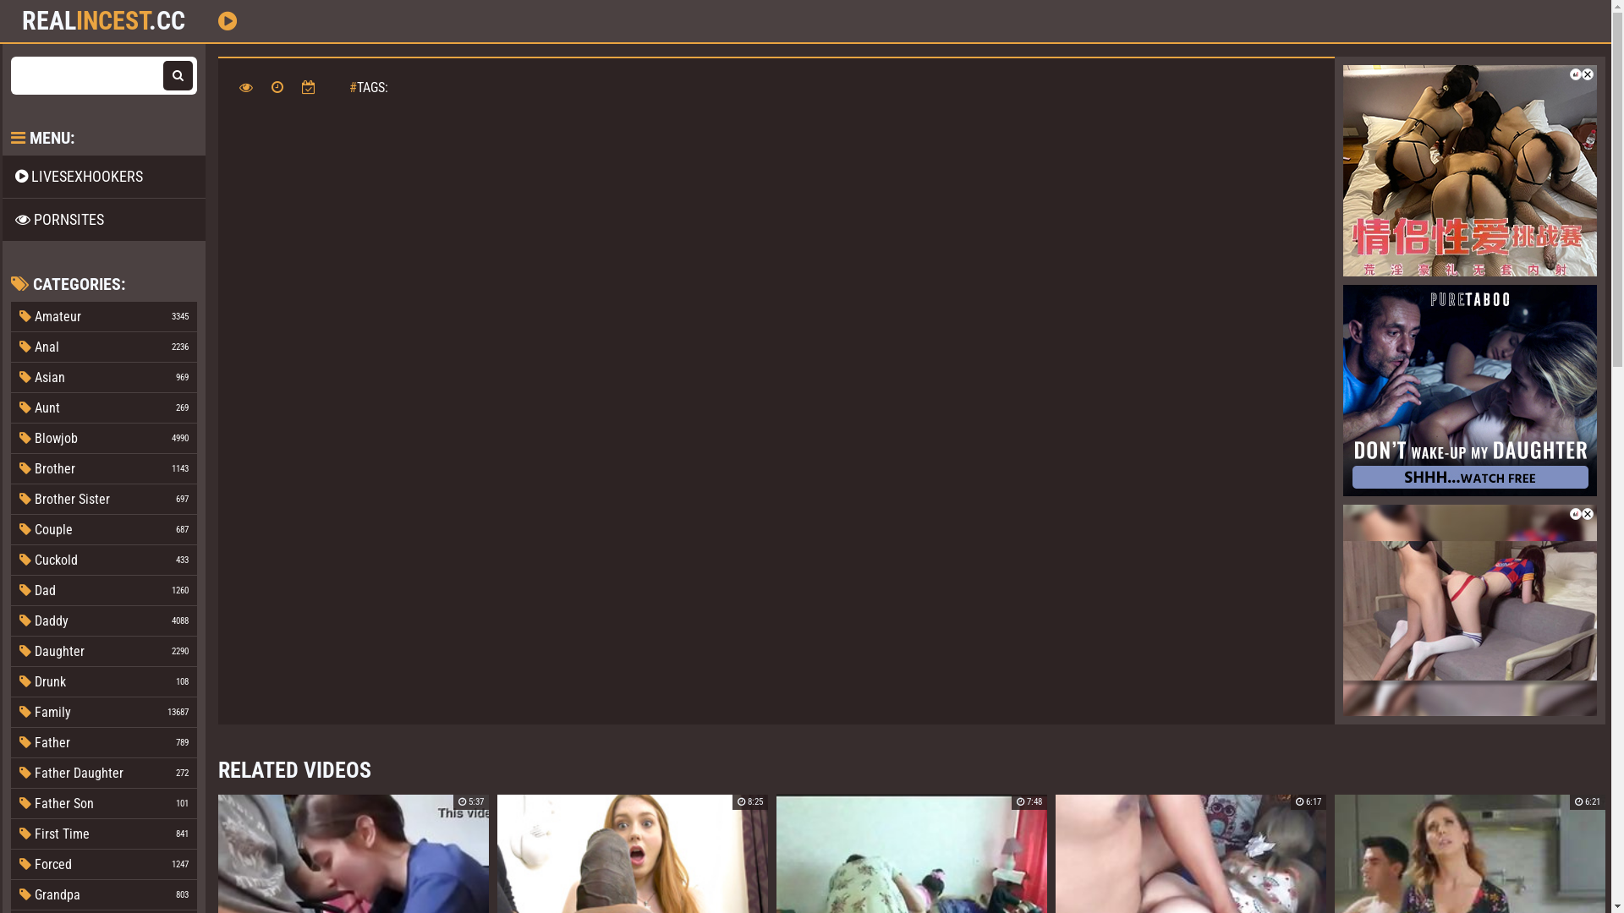 The width and height of the screenshot is (1624, 913). Describe the element at coordinates (103, 742) in the screenshot. I see `Father
789` at that location.